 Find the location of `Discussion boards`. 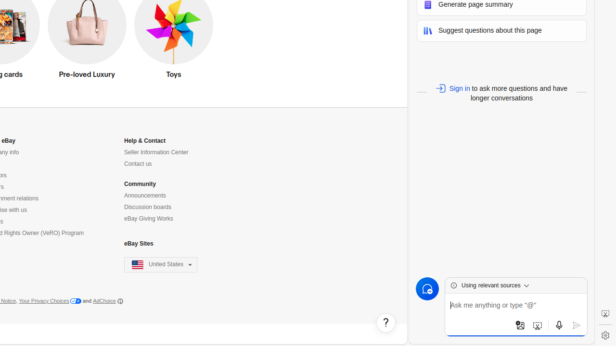

Discussion boards is located at coordinates (148, 207).